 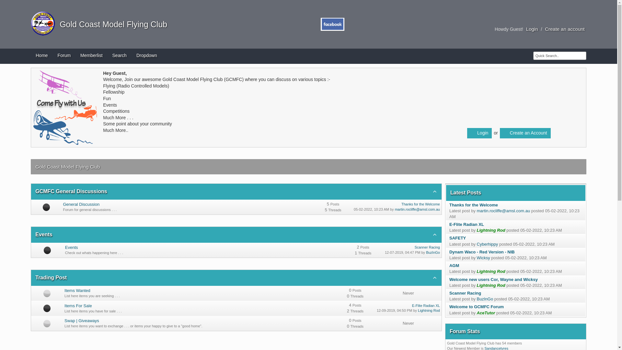 I want to click on E-Flite Radian XL, so click(x=466, y=224).